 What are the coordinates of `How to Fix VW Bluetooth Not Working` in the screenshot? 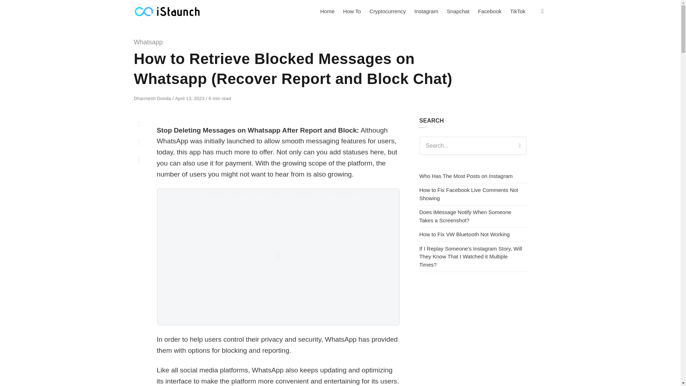 It's located at (464, 234).